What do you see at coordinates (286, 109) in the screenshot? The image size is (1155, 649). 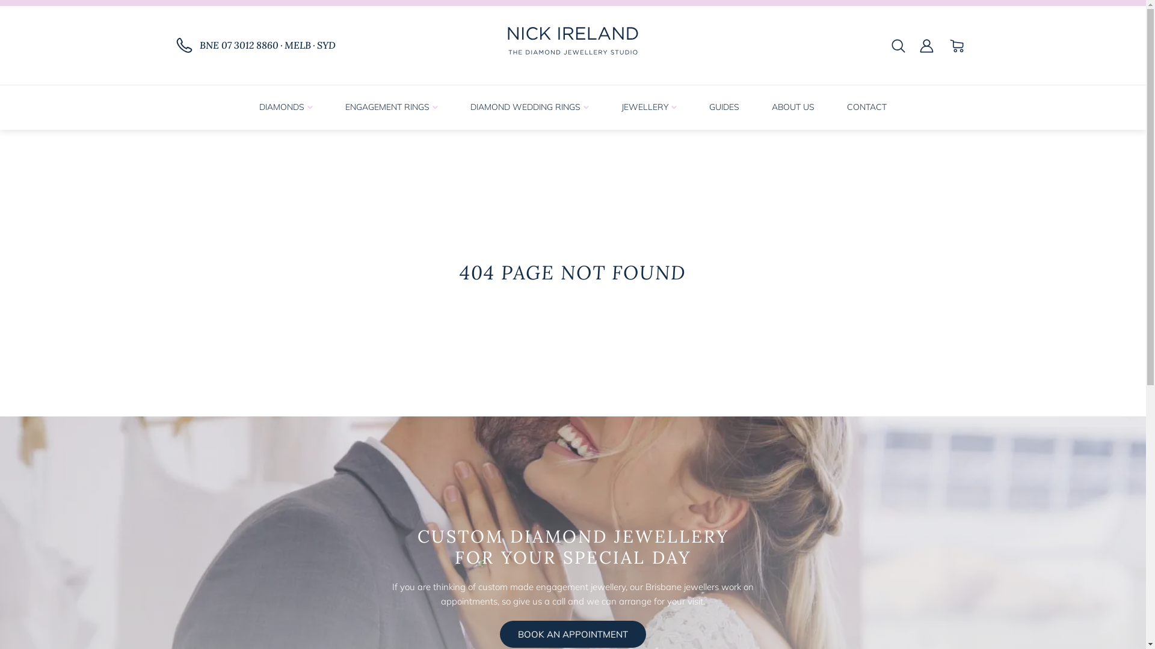 I see `DIAMONDS` at bounding box center [286, 109].